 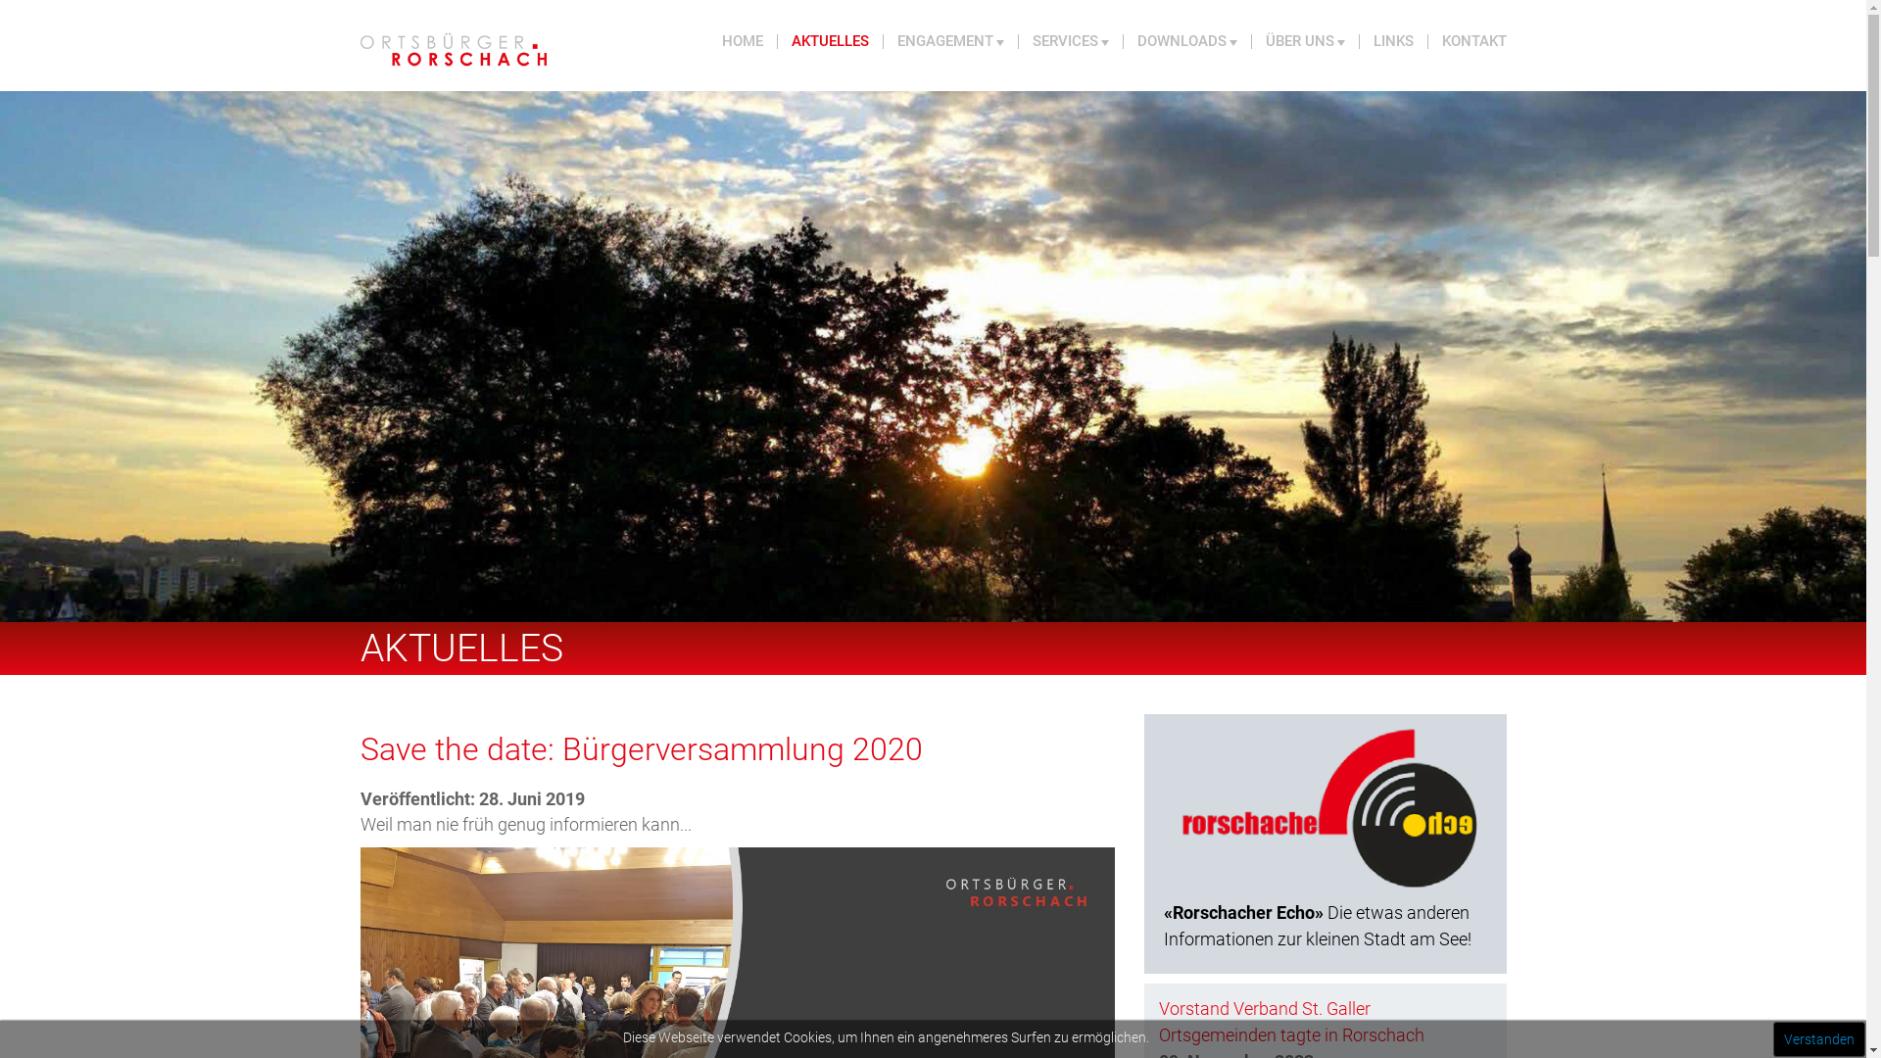 What do you see at coordinates (1072, 41) in the screenshot?
I see `SERVICES` at bounding box center [1072, 41].